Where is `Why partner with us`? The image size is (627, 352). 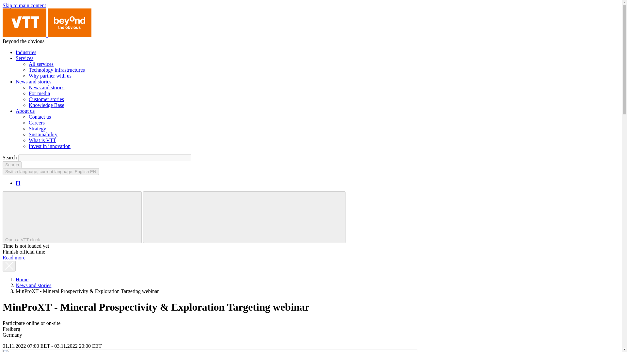 Why partner with us is located at coordinates (50, 76).